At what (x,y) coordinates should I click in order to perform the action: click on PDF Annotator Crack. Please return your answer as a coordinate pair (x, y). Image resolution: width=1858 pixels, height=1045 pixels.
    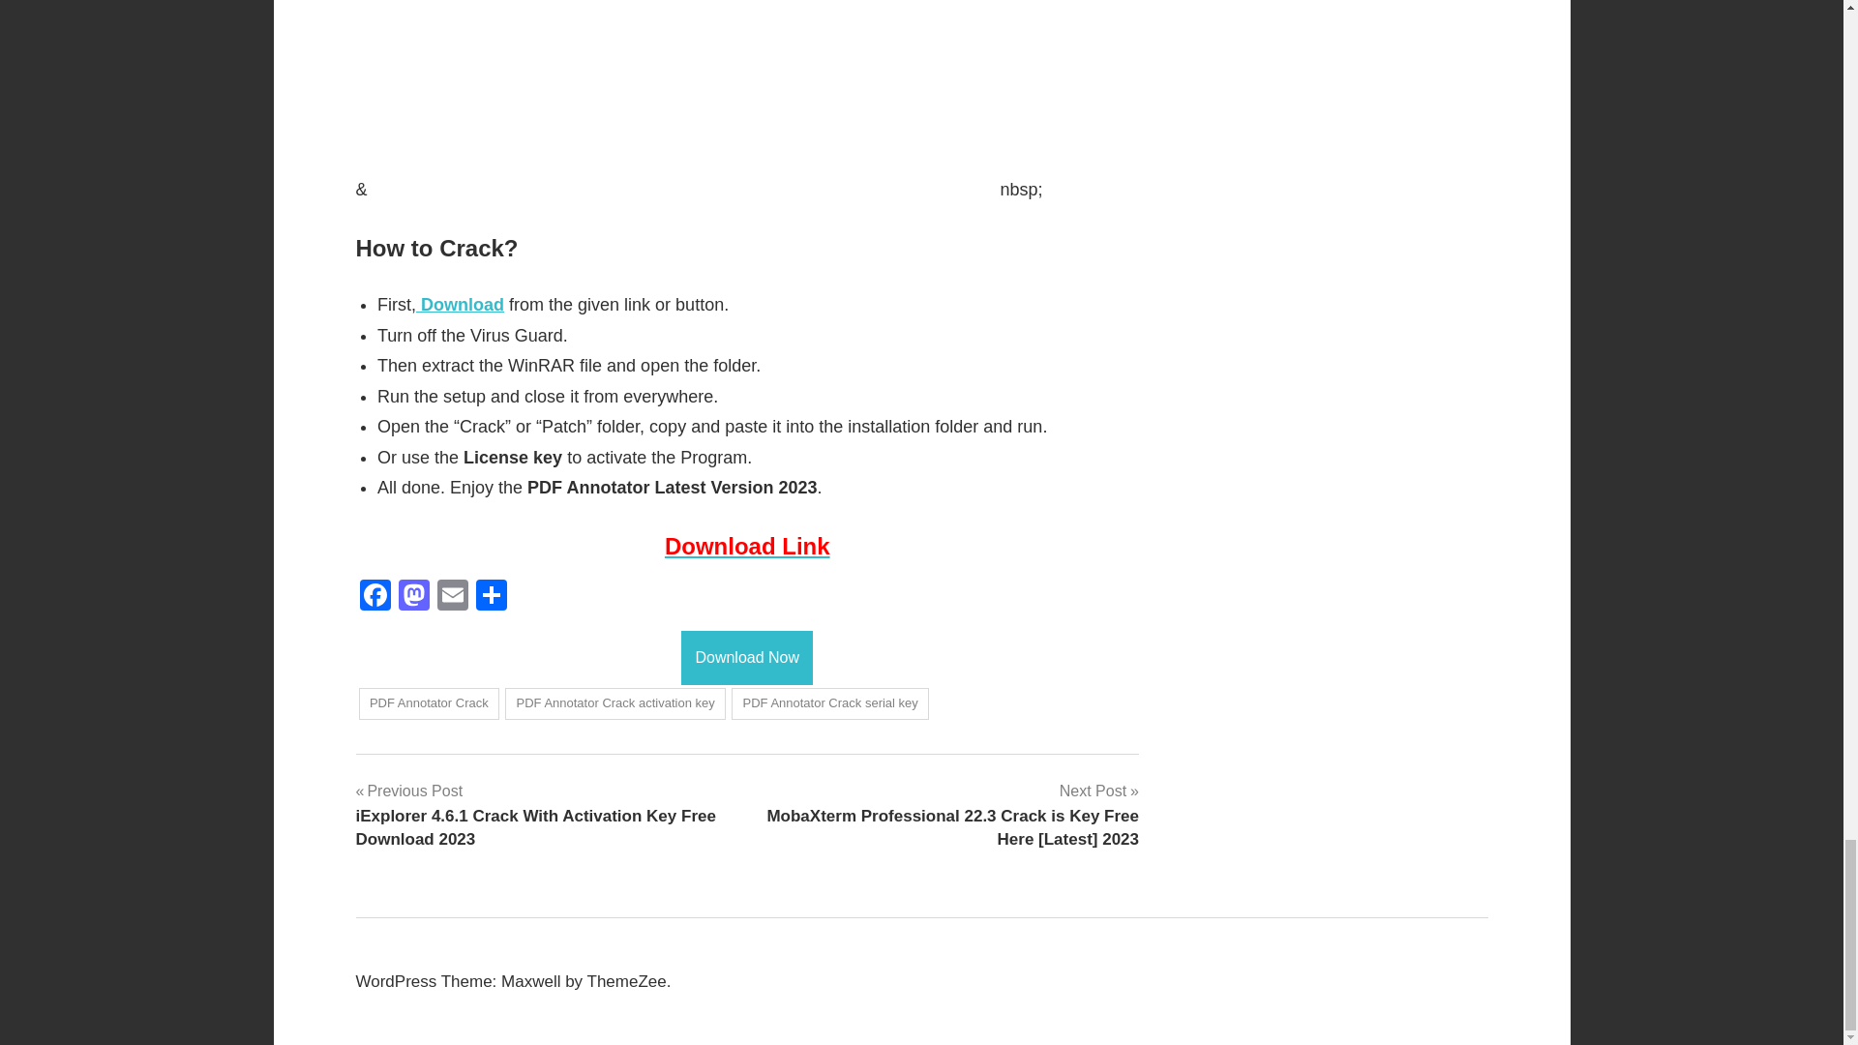
    Looking at the image, I should click on (429, 703).